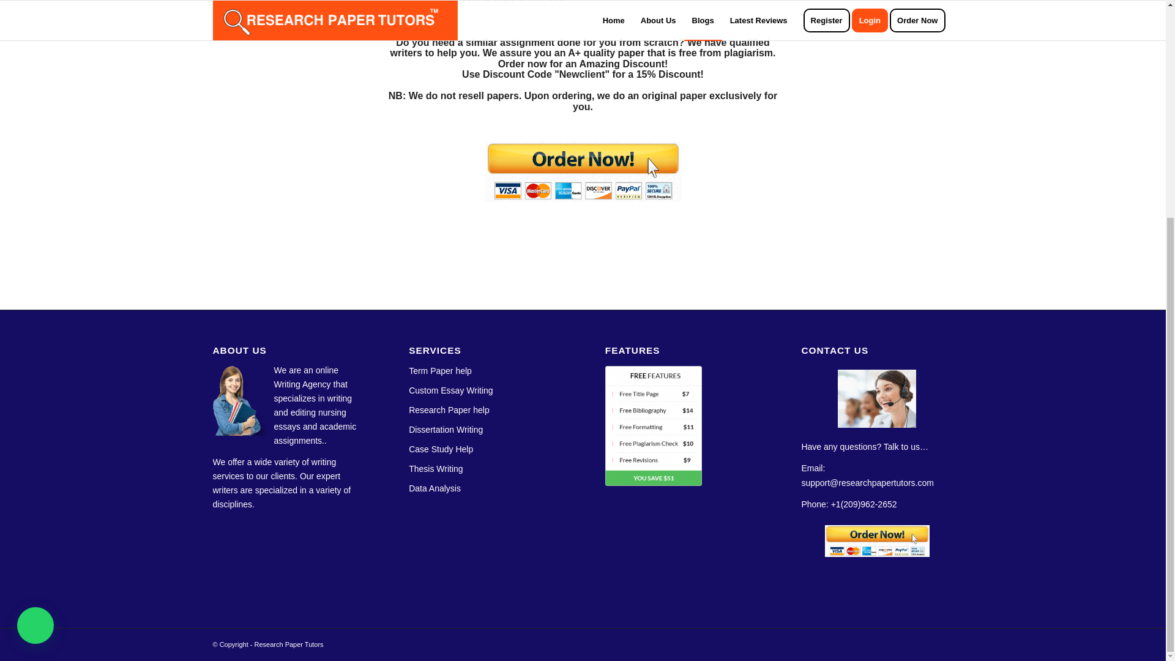 The image size is (1175, 661). I want to click on Custom Essay Writing, so click(450, 390).